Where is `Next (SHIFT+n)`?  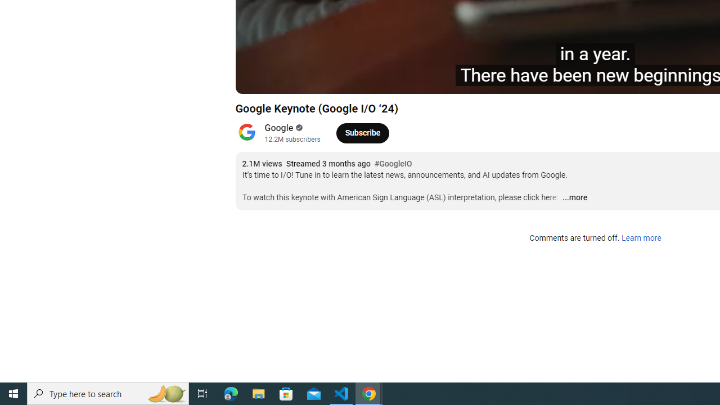 Next (SHIFT+n) is located at coordinates (307, 80).